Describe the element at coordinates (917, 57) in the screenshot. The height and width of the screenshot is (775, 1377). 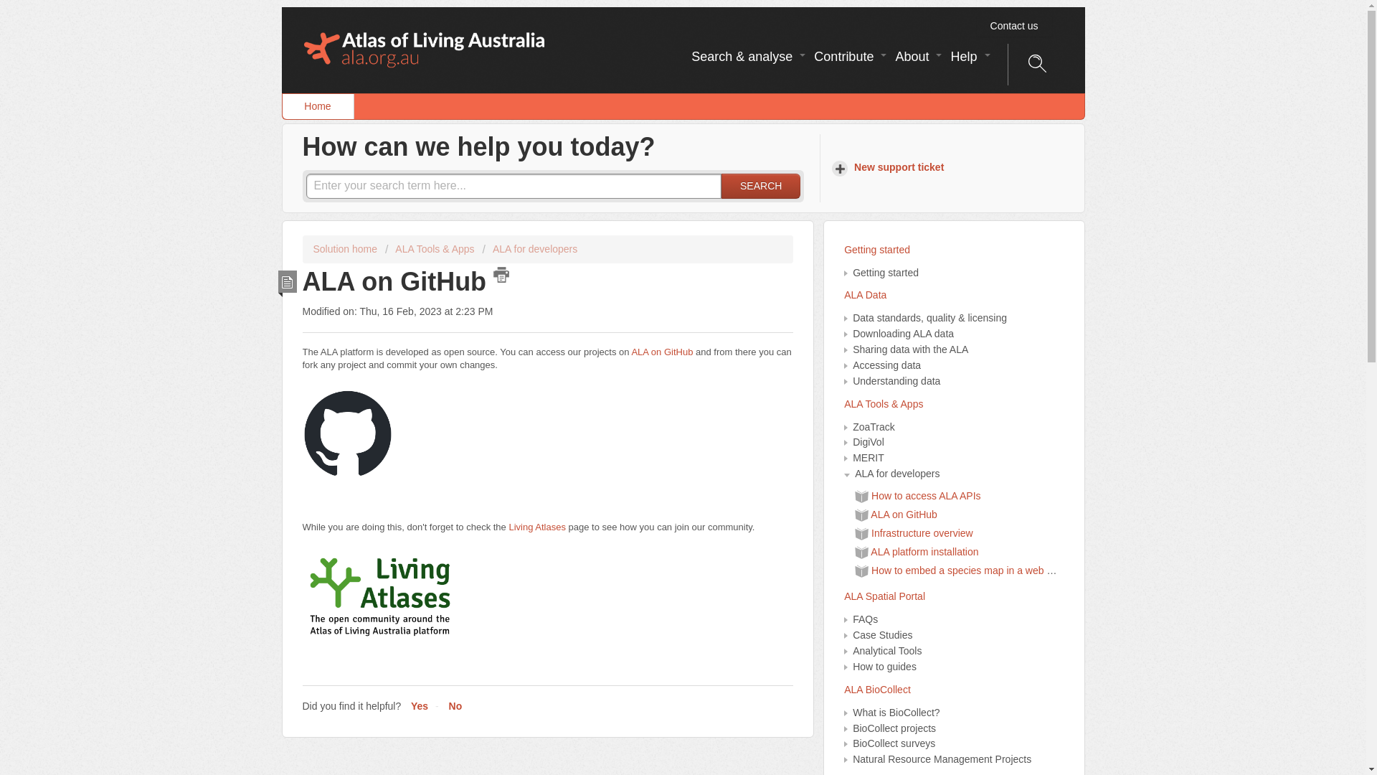
I see `About` at that location.